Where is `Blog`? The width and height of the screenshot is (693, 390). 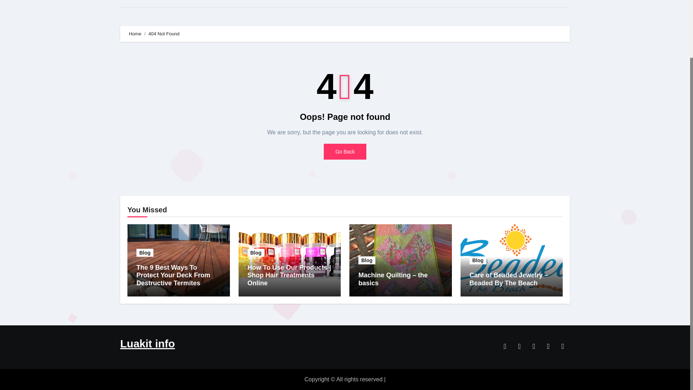 Blog is located at coordinates (145, 253).